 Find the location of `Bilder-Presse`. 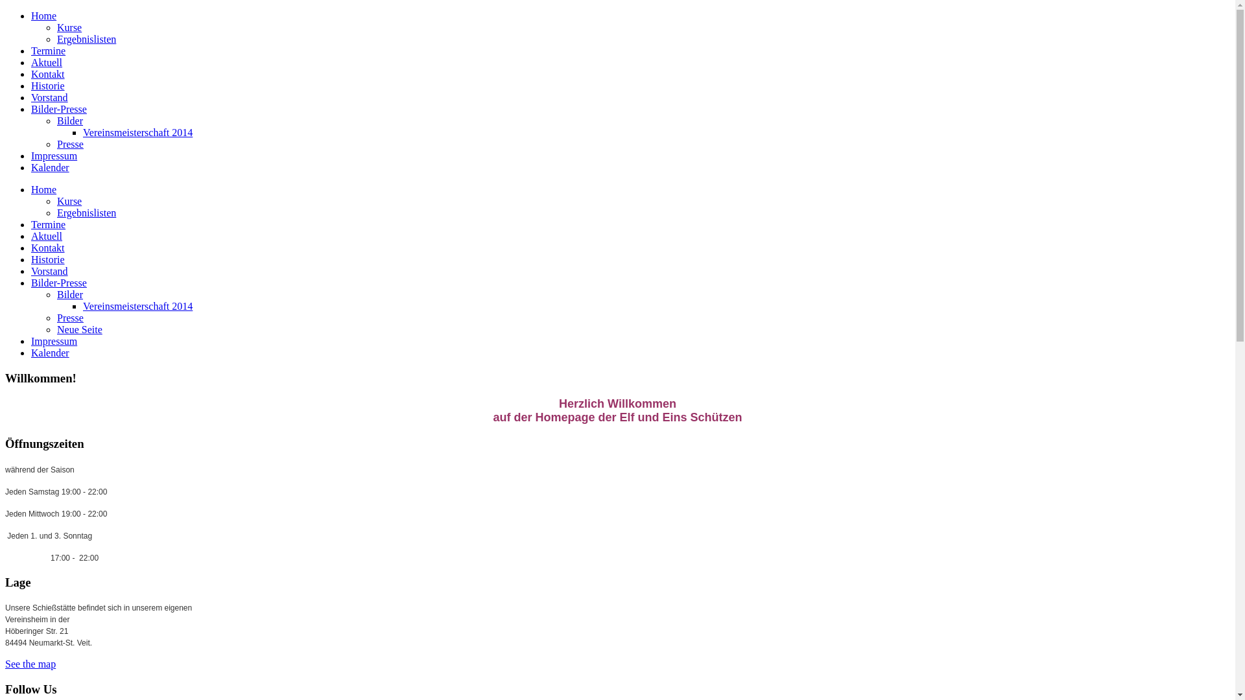

Bilder-Presse is located at coordinates (59, 109).